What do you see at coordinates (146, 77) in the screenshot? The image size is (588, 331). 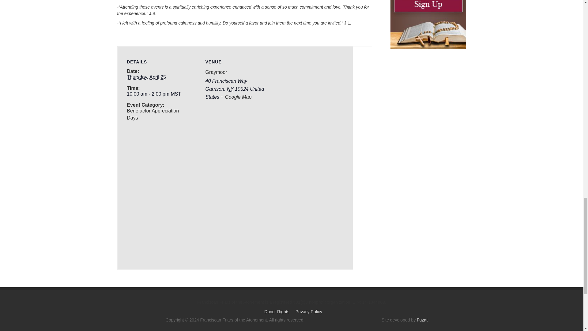 I see `2024-04-25` at bounding box center [146, 77].